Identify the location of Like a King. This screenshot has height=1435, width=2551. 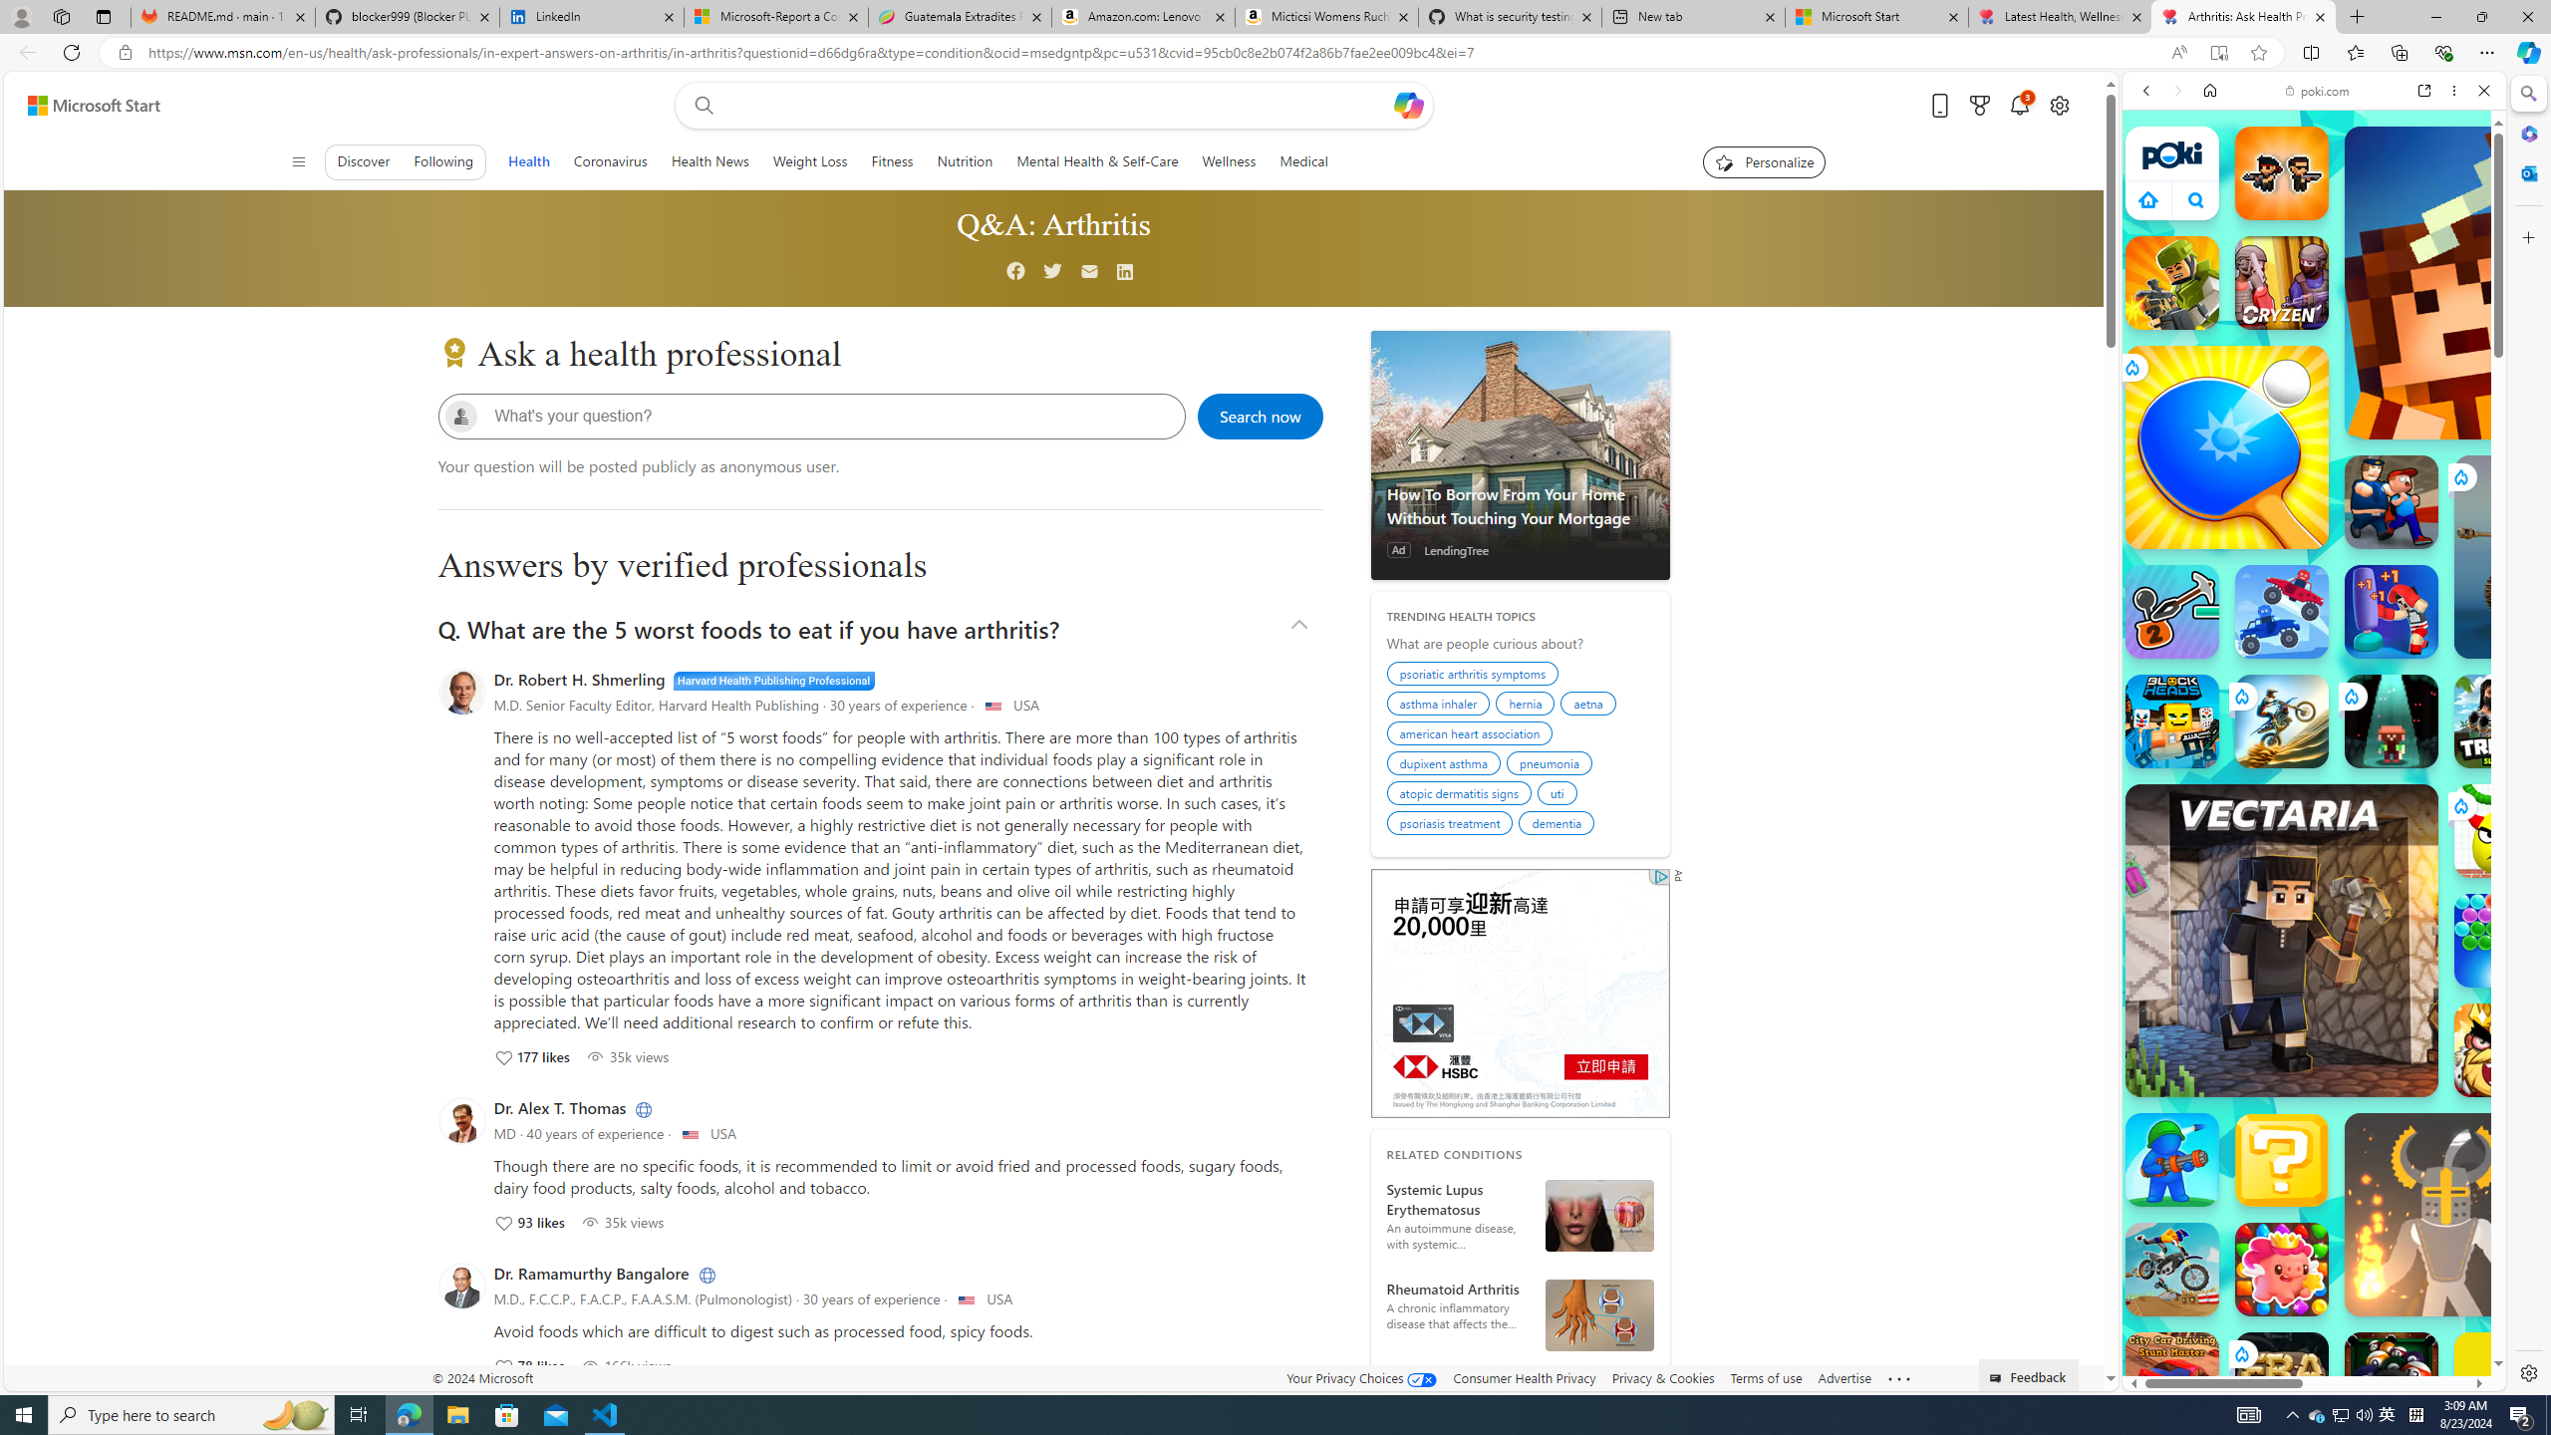
(2501, 1050).